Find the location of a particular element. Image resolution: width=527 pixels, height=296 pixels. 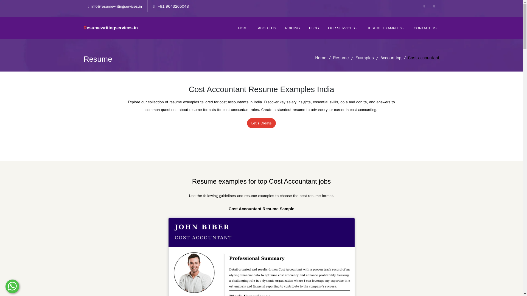

Accounting is located at coordinates (391, 58).